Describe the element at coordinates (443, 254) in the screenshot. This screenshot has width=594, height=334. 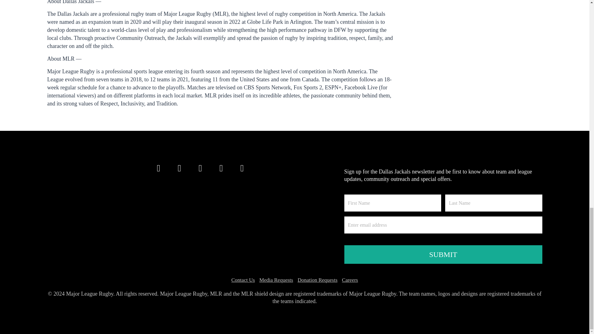
I see `Submit` at that location.